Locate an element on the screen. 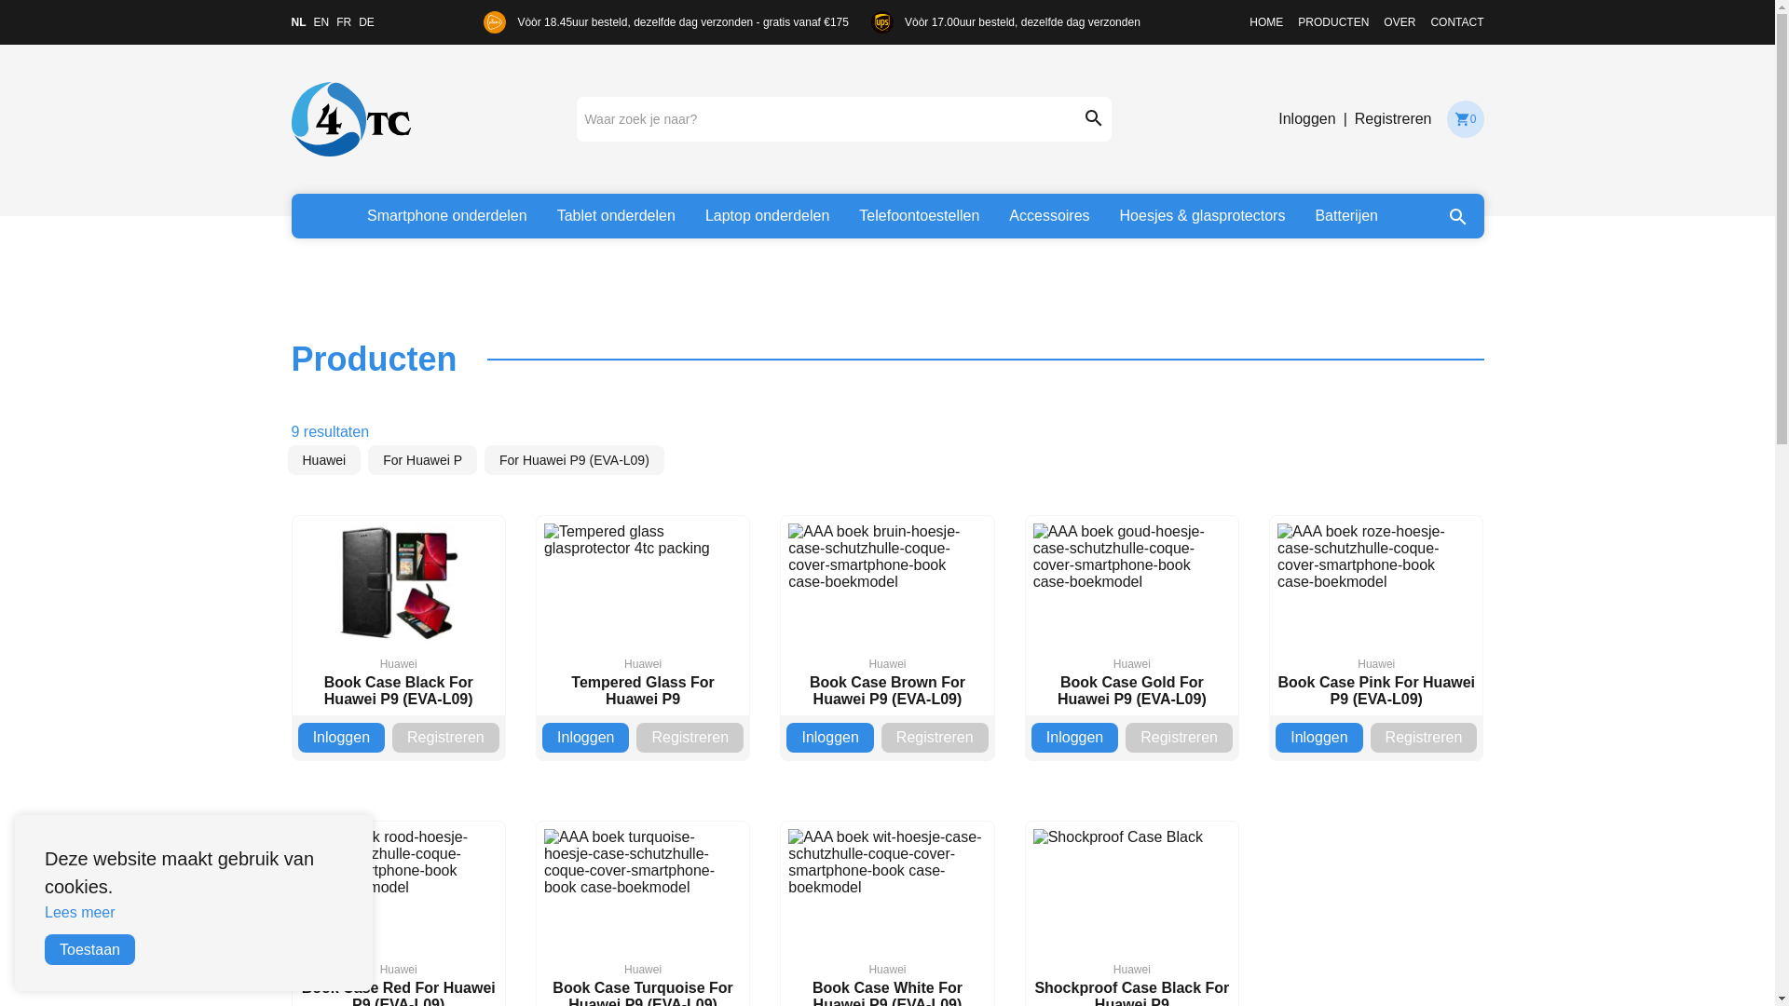  For Huawei P is located at coordinates (423, 460).